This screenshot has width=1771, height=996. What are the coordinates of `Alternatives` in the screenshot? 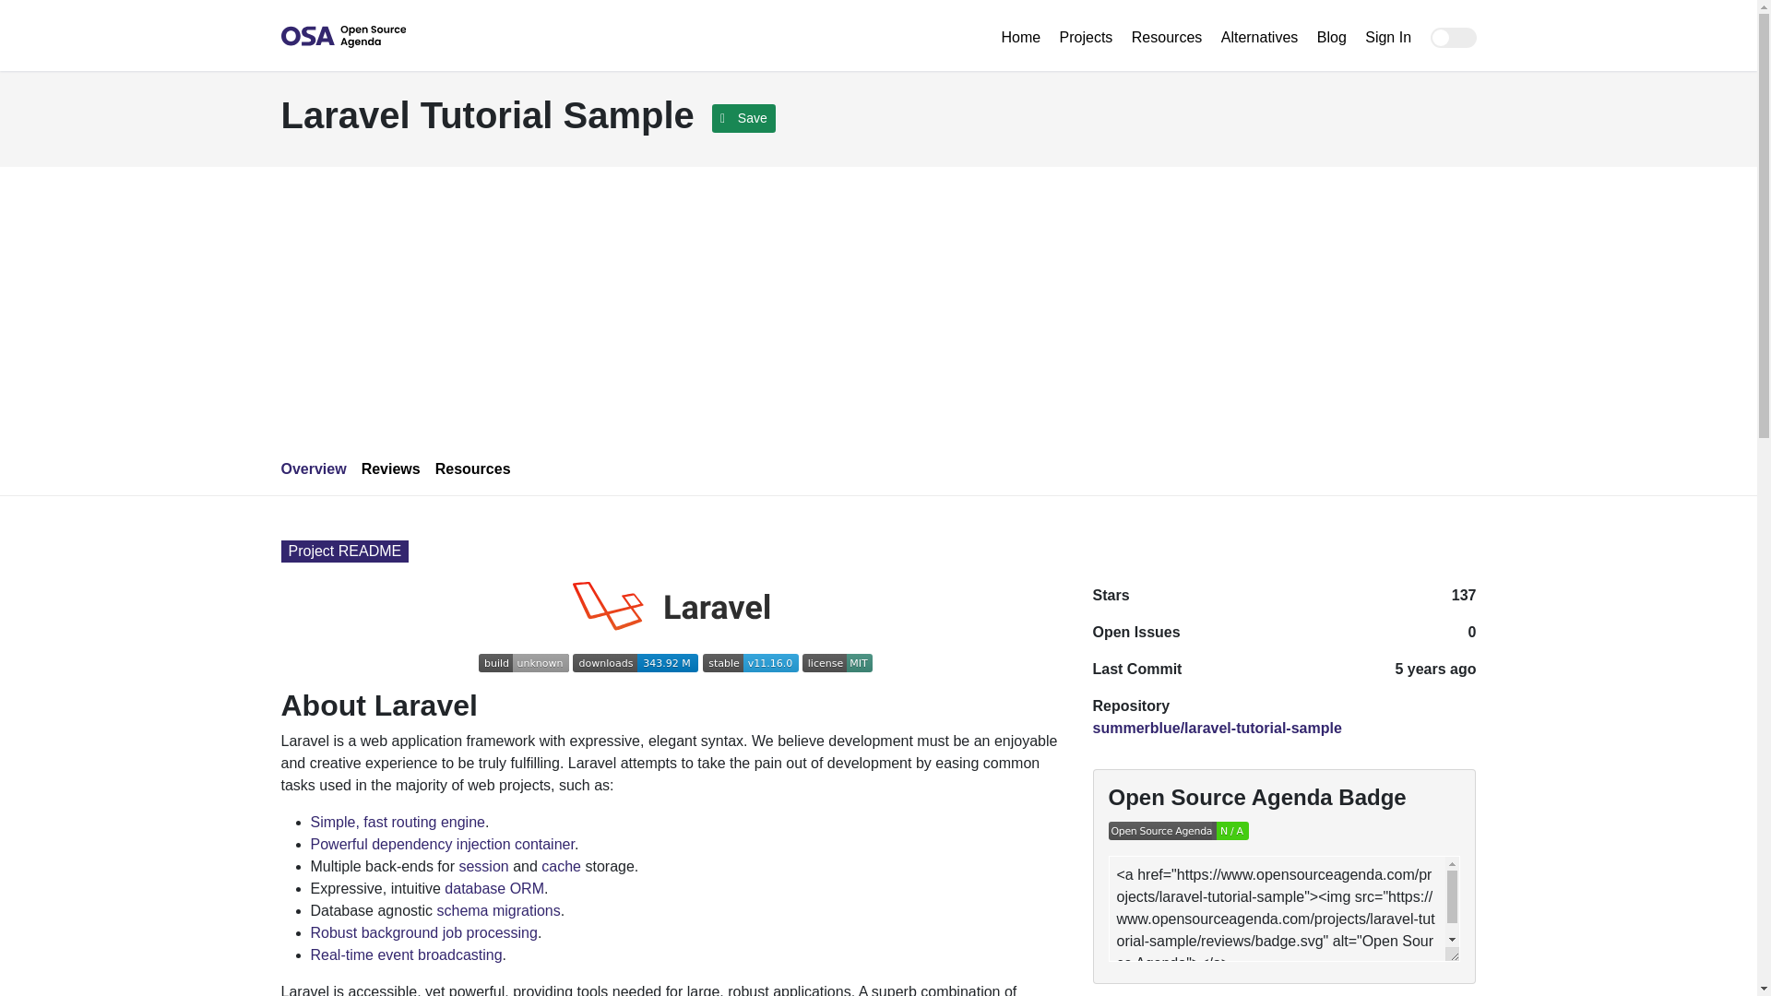 It's located at (1262, 37).